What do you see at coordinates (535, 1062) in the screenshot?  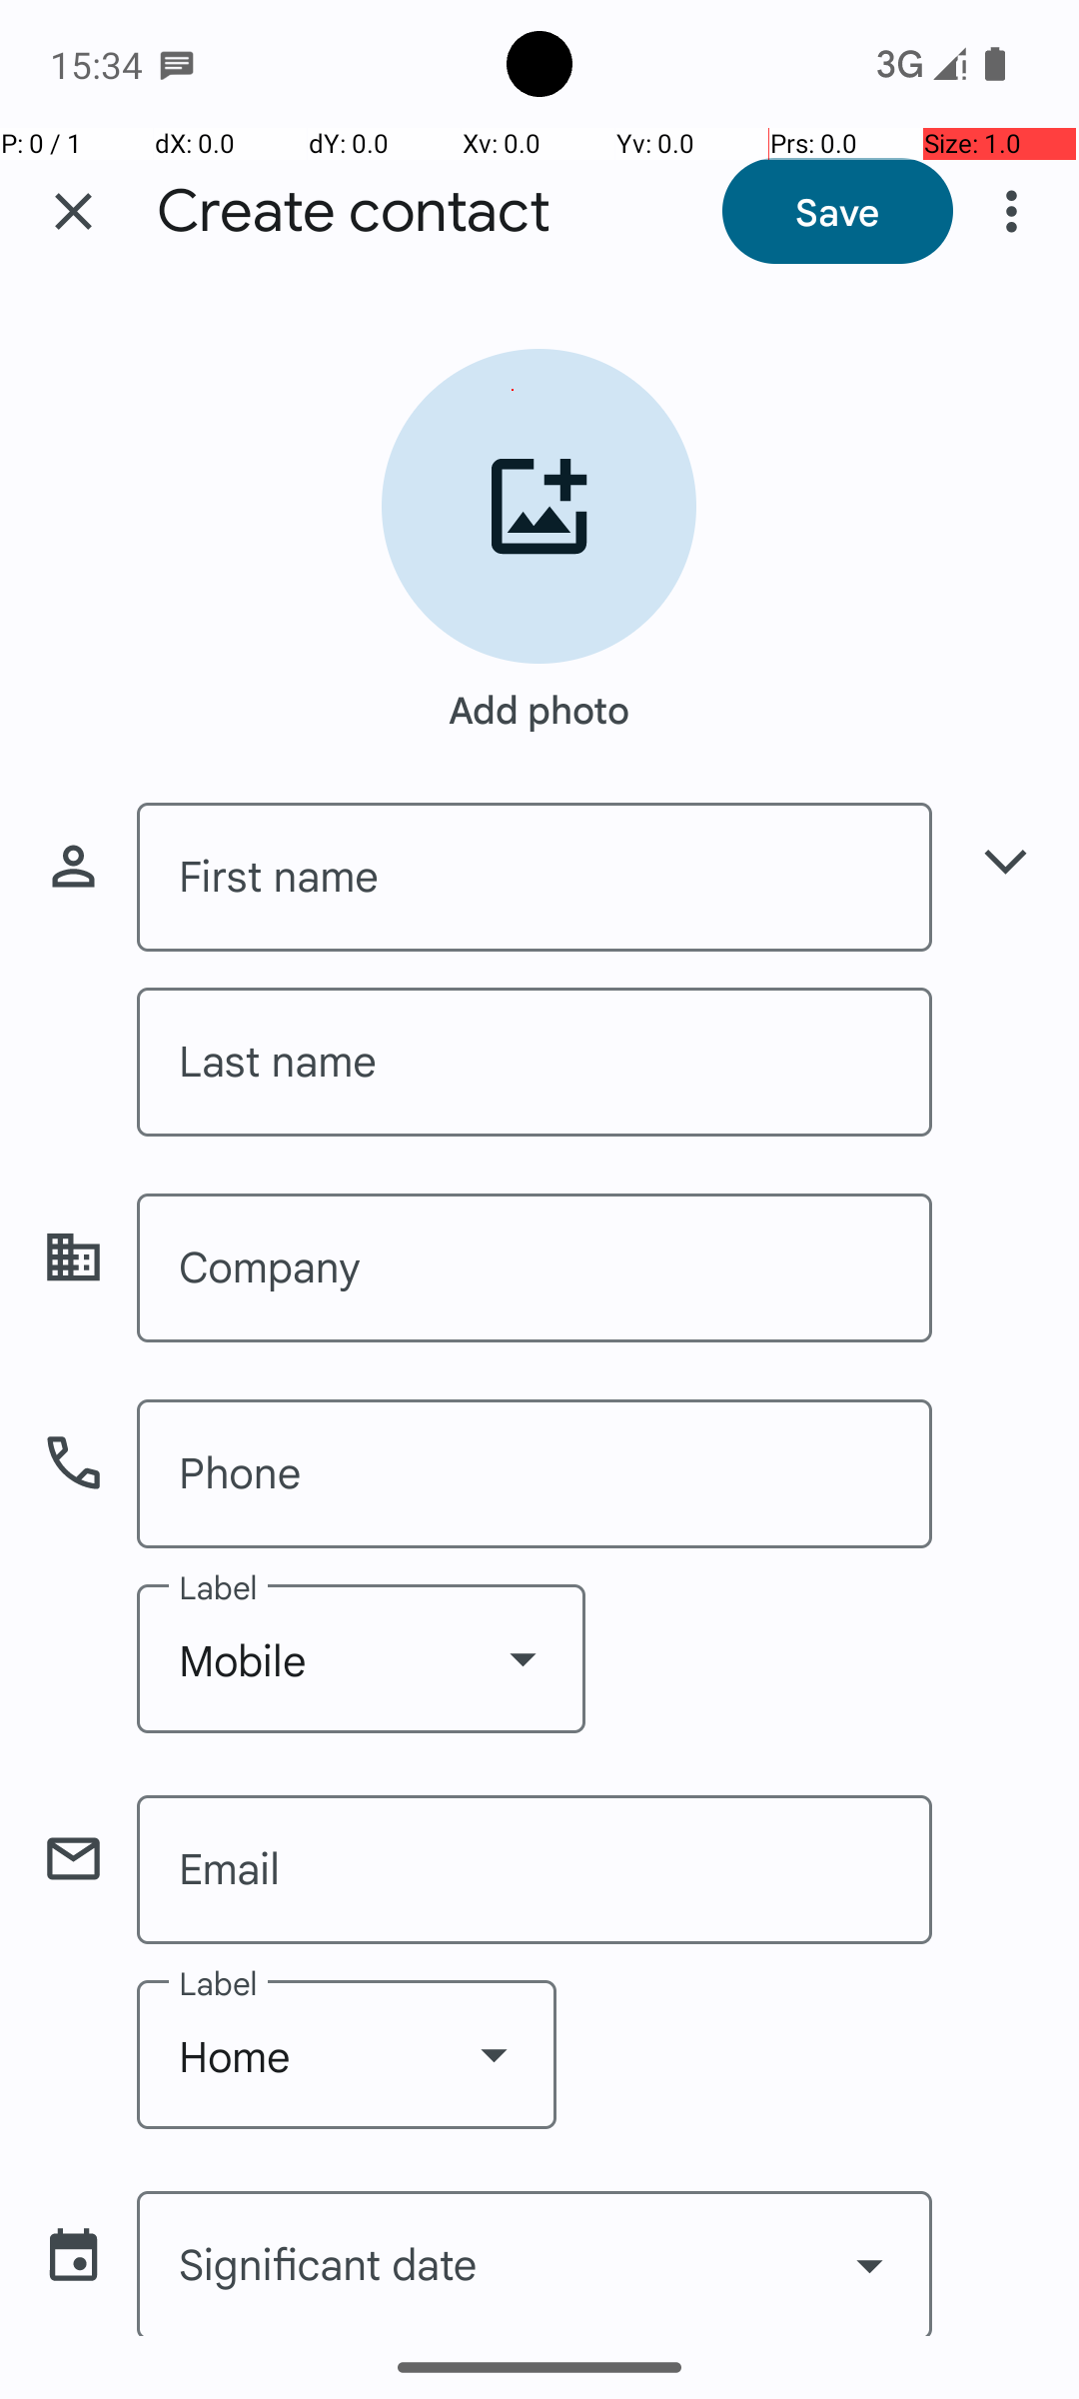 I see `Last name` at bounding box center [535, 1062].